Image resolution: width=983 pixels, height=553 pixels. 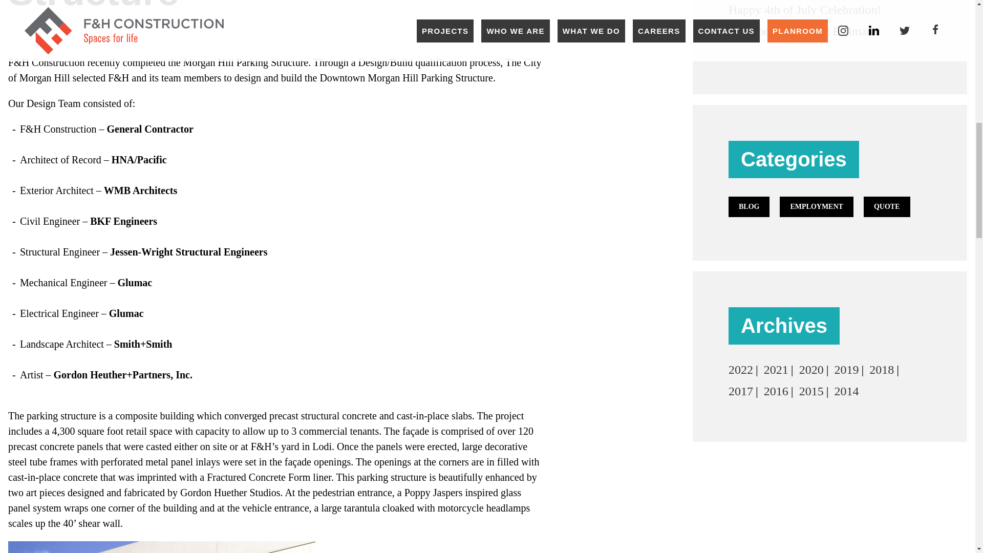 I want to click on 2019, so click(x=846, y=370).